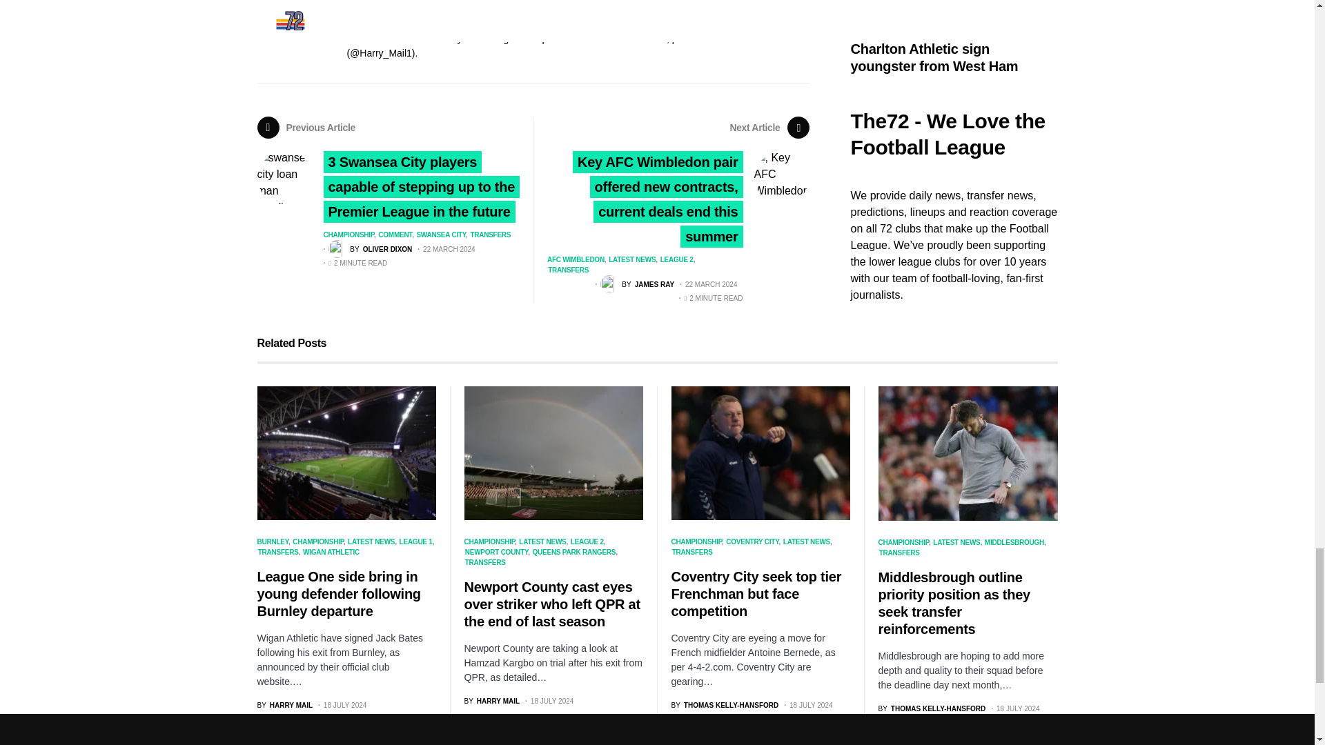  What do you see at coordinates (284, 705) in the screenshot?
I see `View all posts by Harry Mail` at bounding box center [284, 705].